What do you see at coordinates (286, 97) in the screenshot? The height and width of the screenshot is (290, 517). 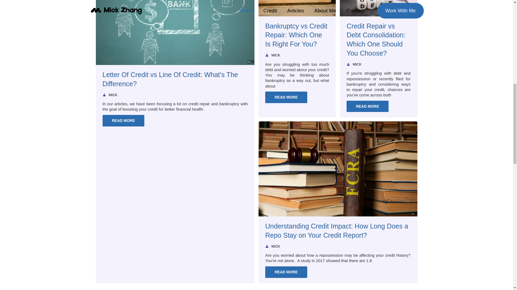 I see `READ MORE` at bounding box center [286, 97].